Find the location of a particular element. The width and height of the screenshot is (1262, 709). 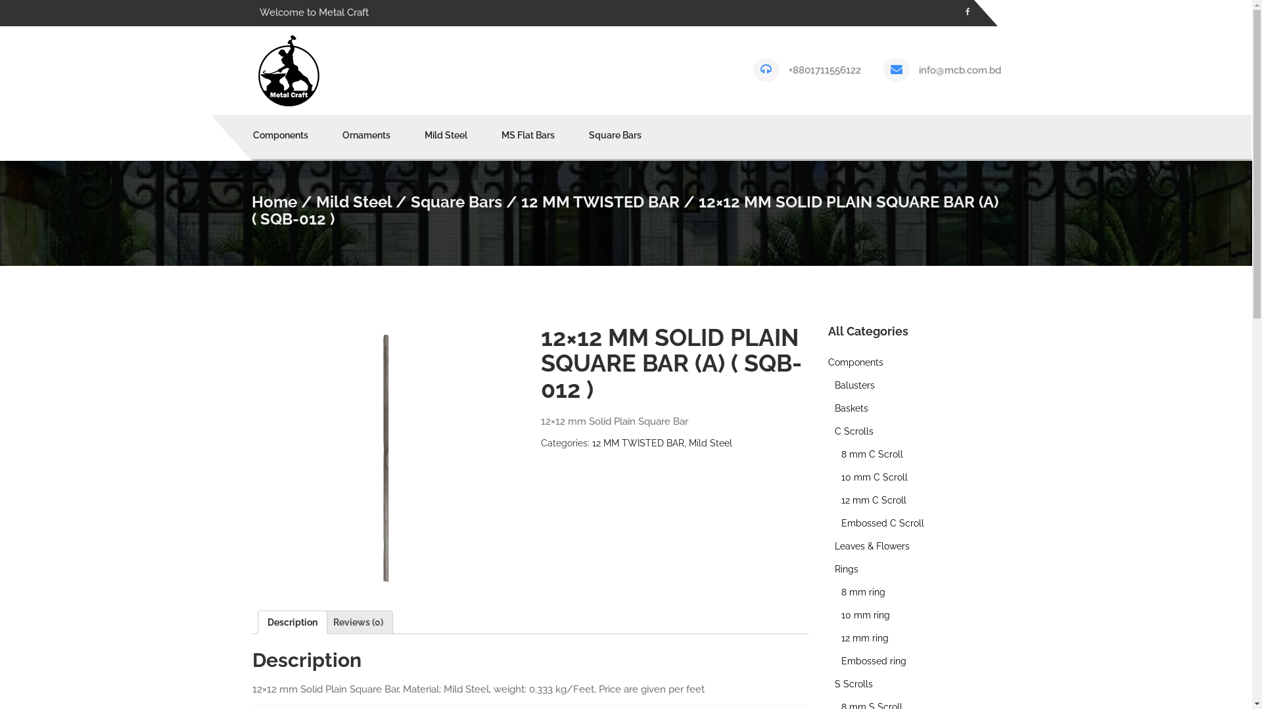

S Scrolls is located at coordinates (854, 684).